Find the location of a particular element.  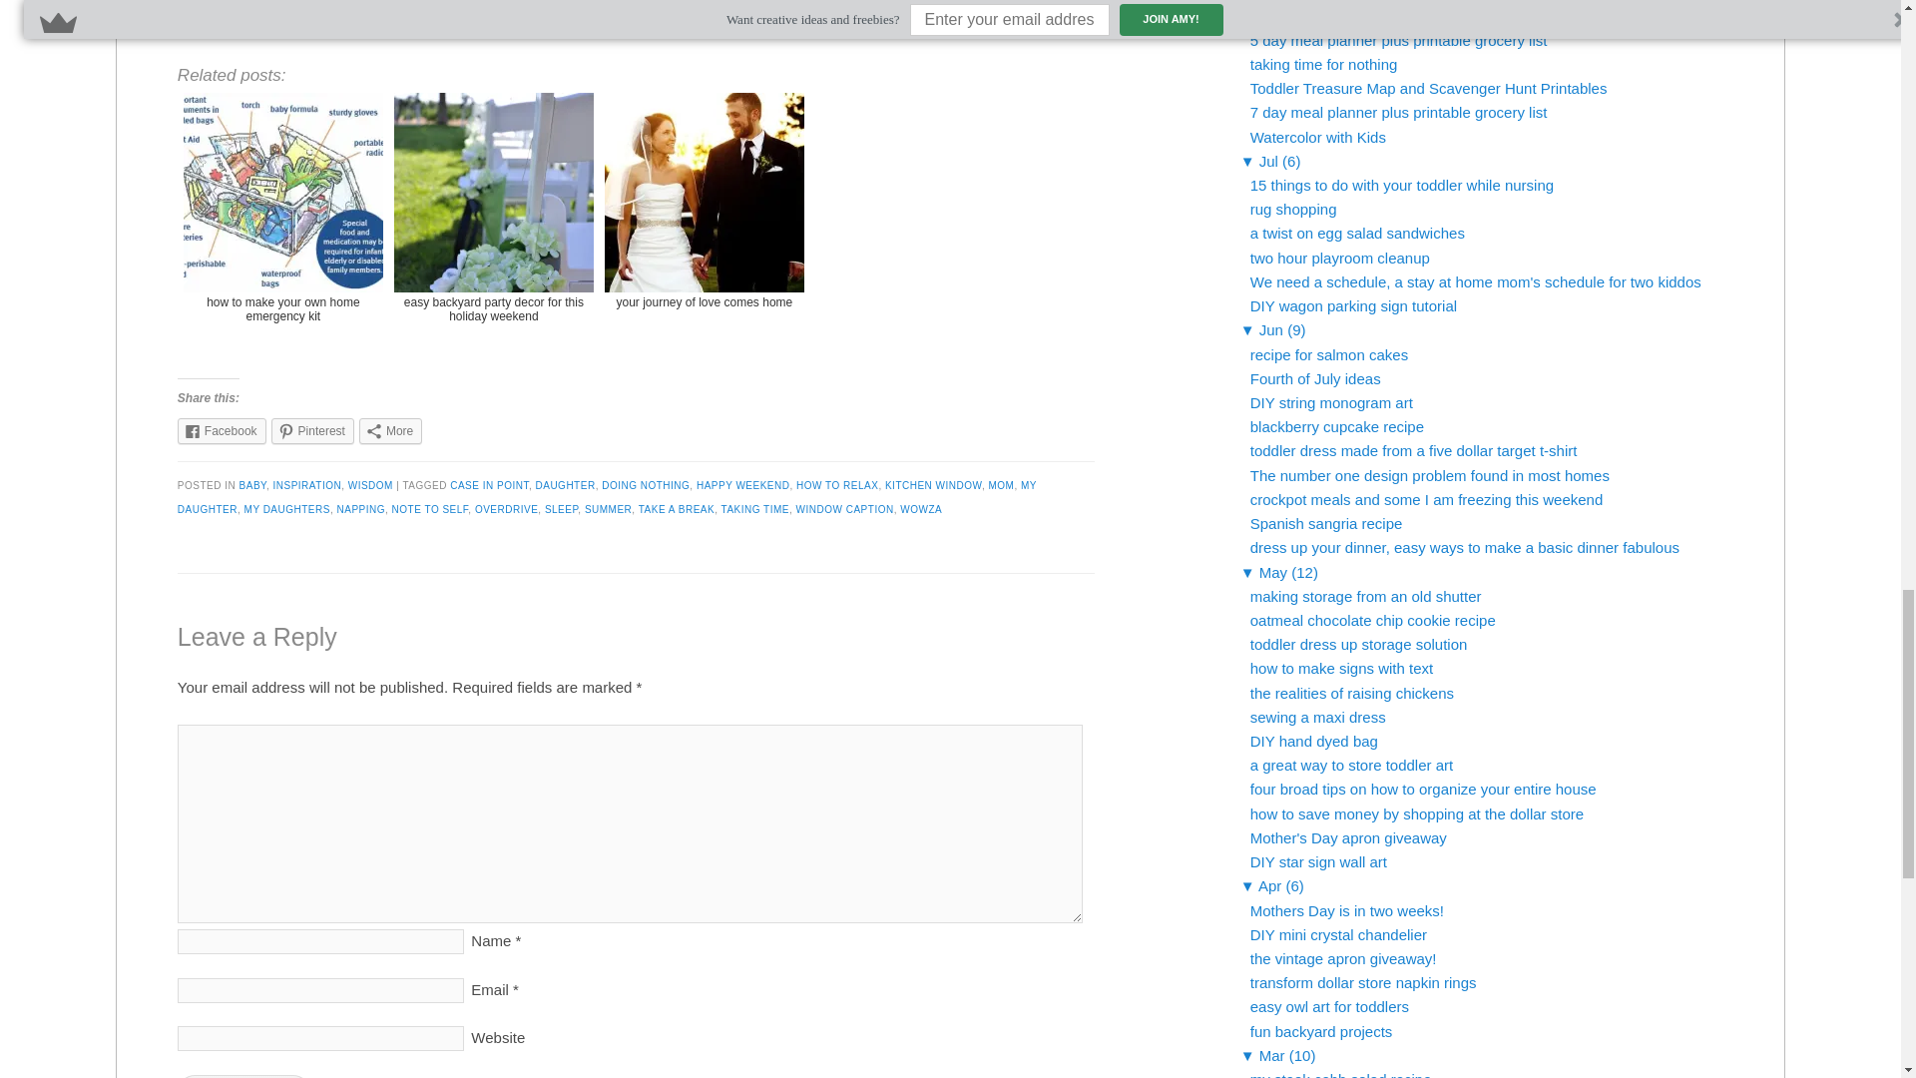

DAUGHTER is located at coordinates (564, 484).